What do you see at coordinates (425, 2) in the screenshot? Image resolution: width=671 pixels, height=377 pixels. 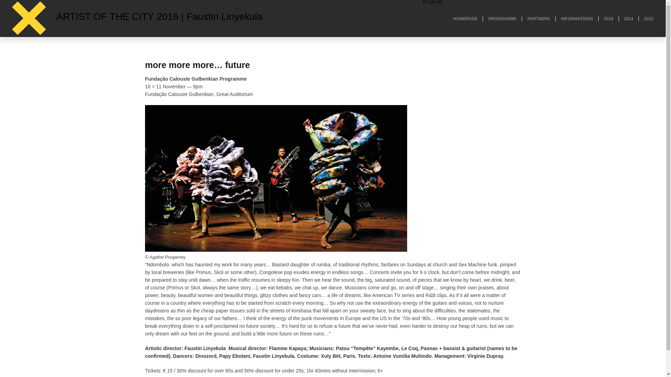 I see `PT` at bounding box center [425, 2].